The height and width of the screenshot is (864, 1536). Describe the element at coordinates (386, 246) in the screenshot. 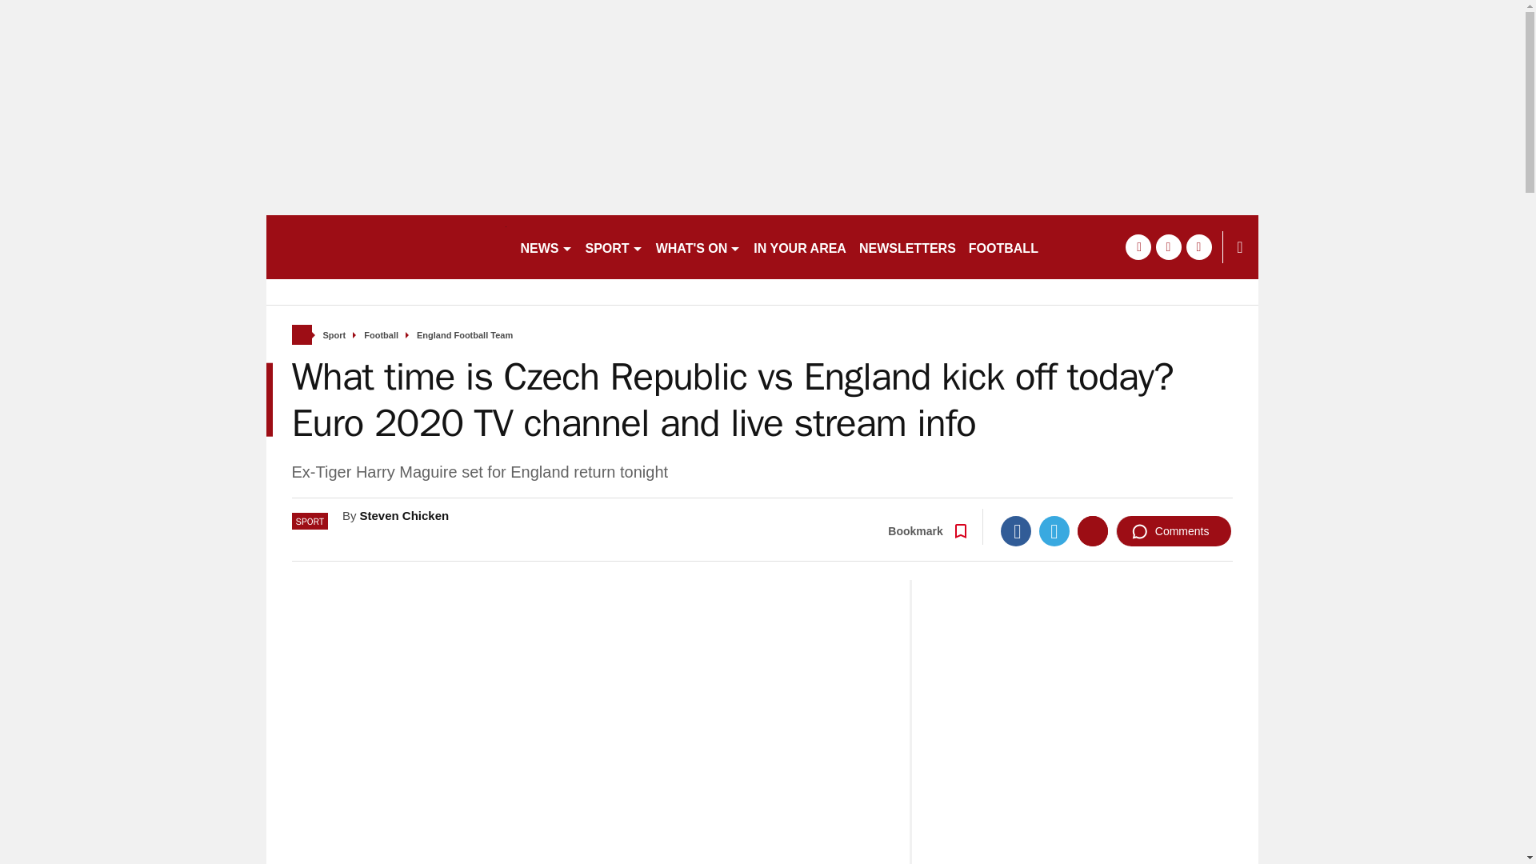

I see `hulldailymail` at that location.